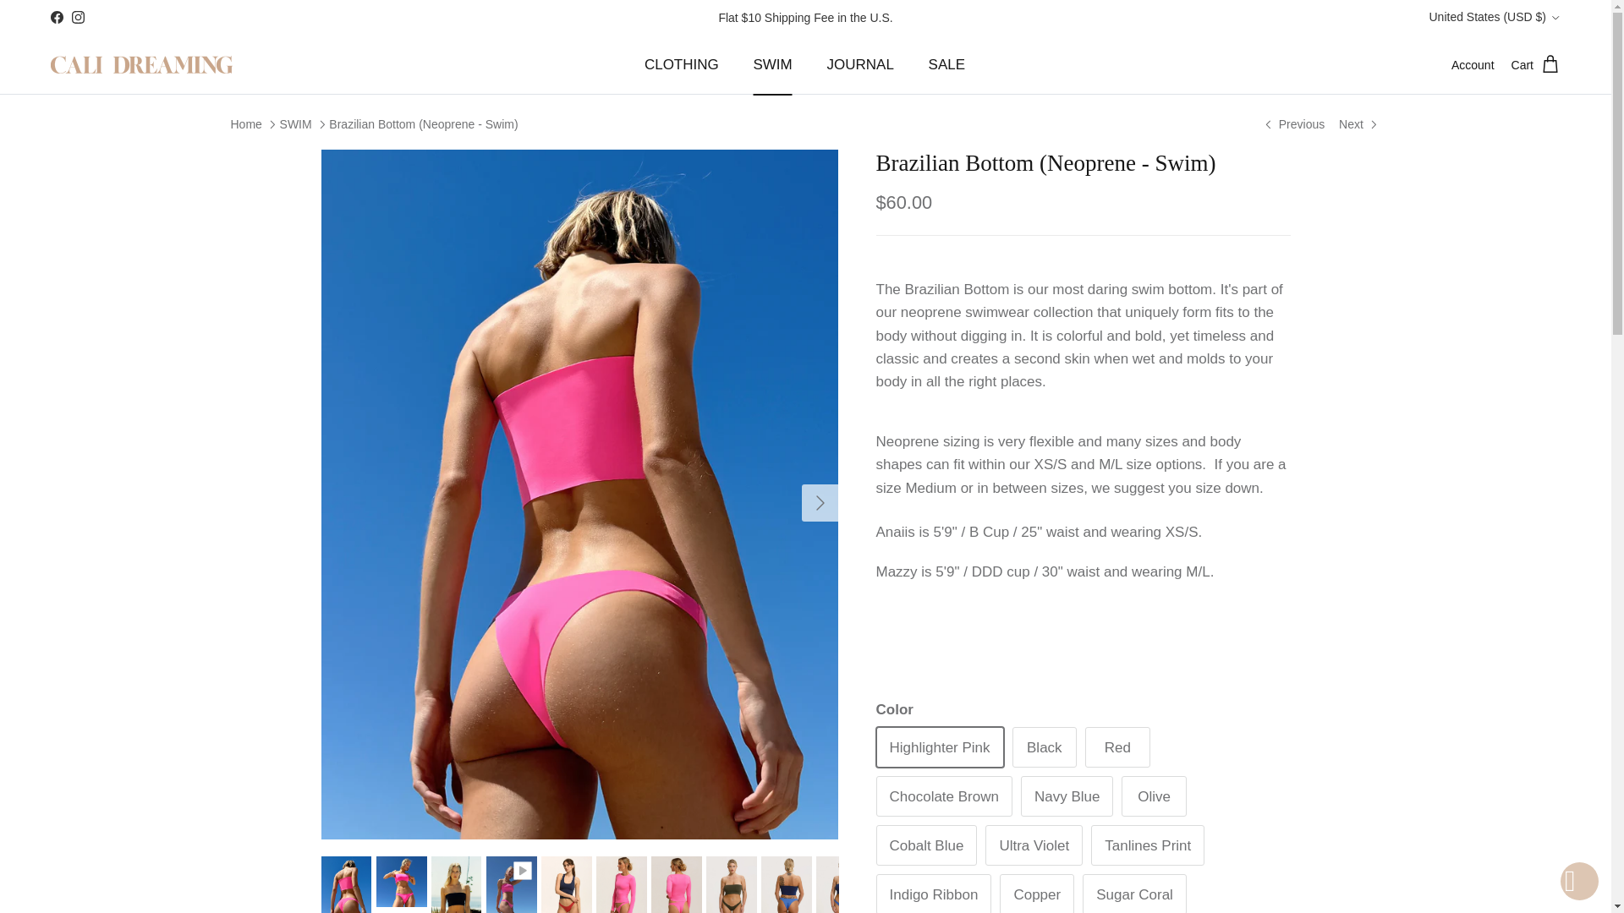 Image resolution: width=1624 pixels, height=913 pixels. Describe the element at coordinates (56, 17) in the screenshot. I see `Facebook` at that location.